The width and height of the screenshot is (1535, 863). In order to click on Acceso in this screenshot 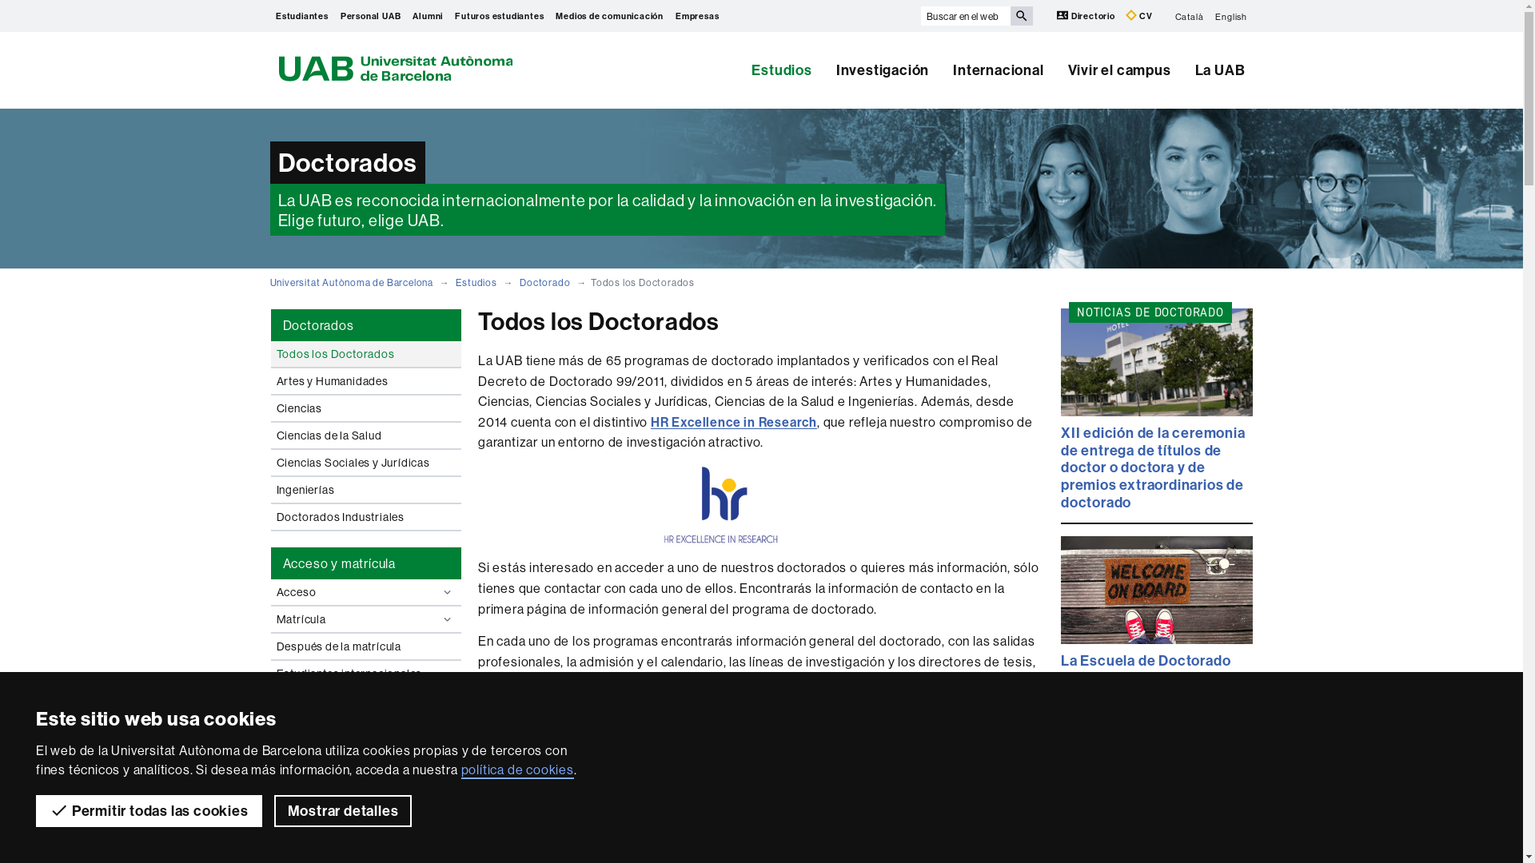, I will do `click(365, 592)`.